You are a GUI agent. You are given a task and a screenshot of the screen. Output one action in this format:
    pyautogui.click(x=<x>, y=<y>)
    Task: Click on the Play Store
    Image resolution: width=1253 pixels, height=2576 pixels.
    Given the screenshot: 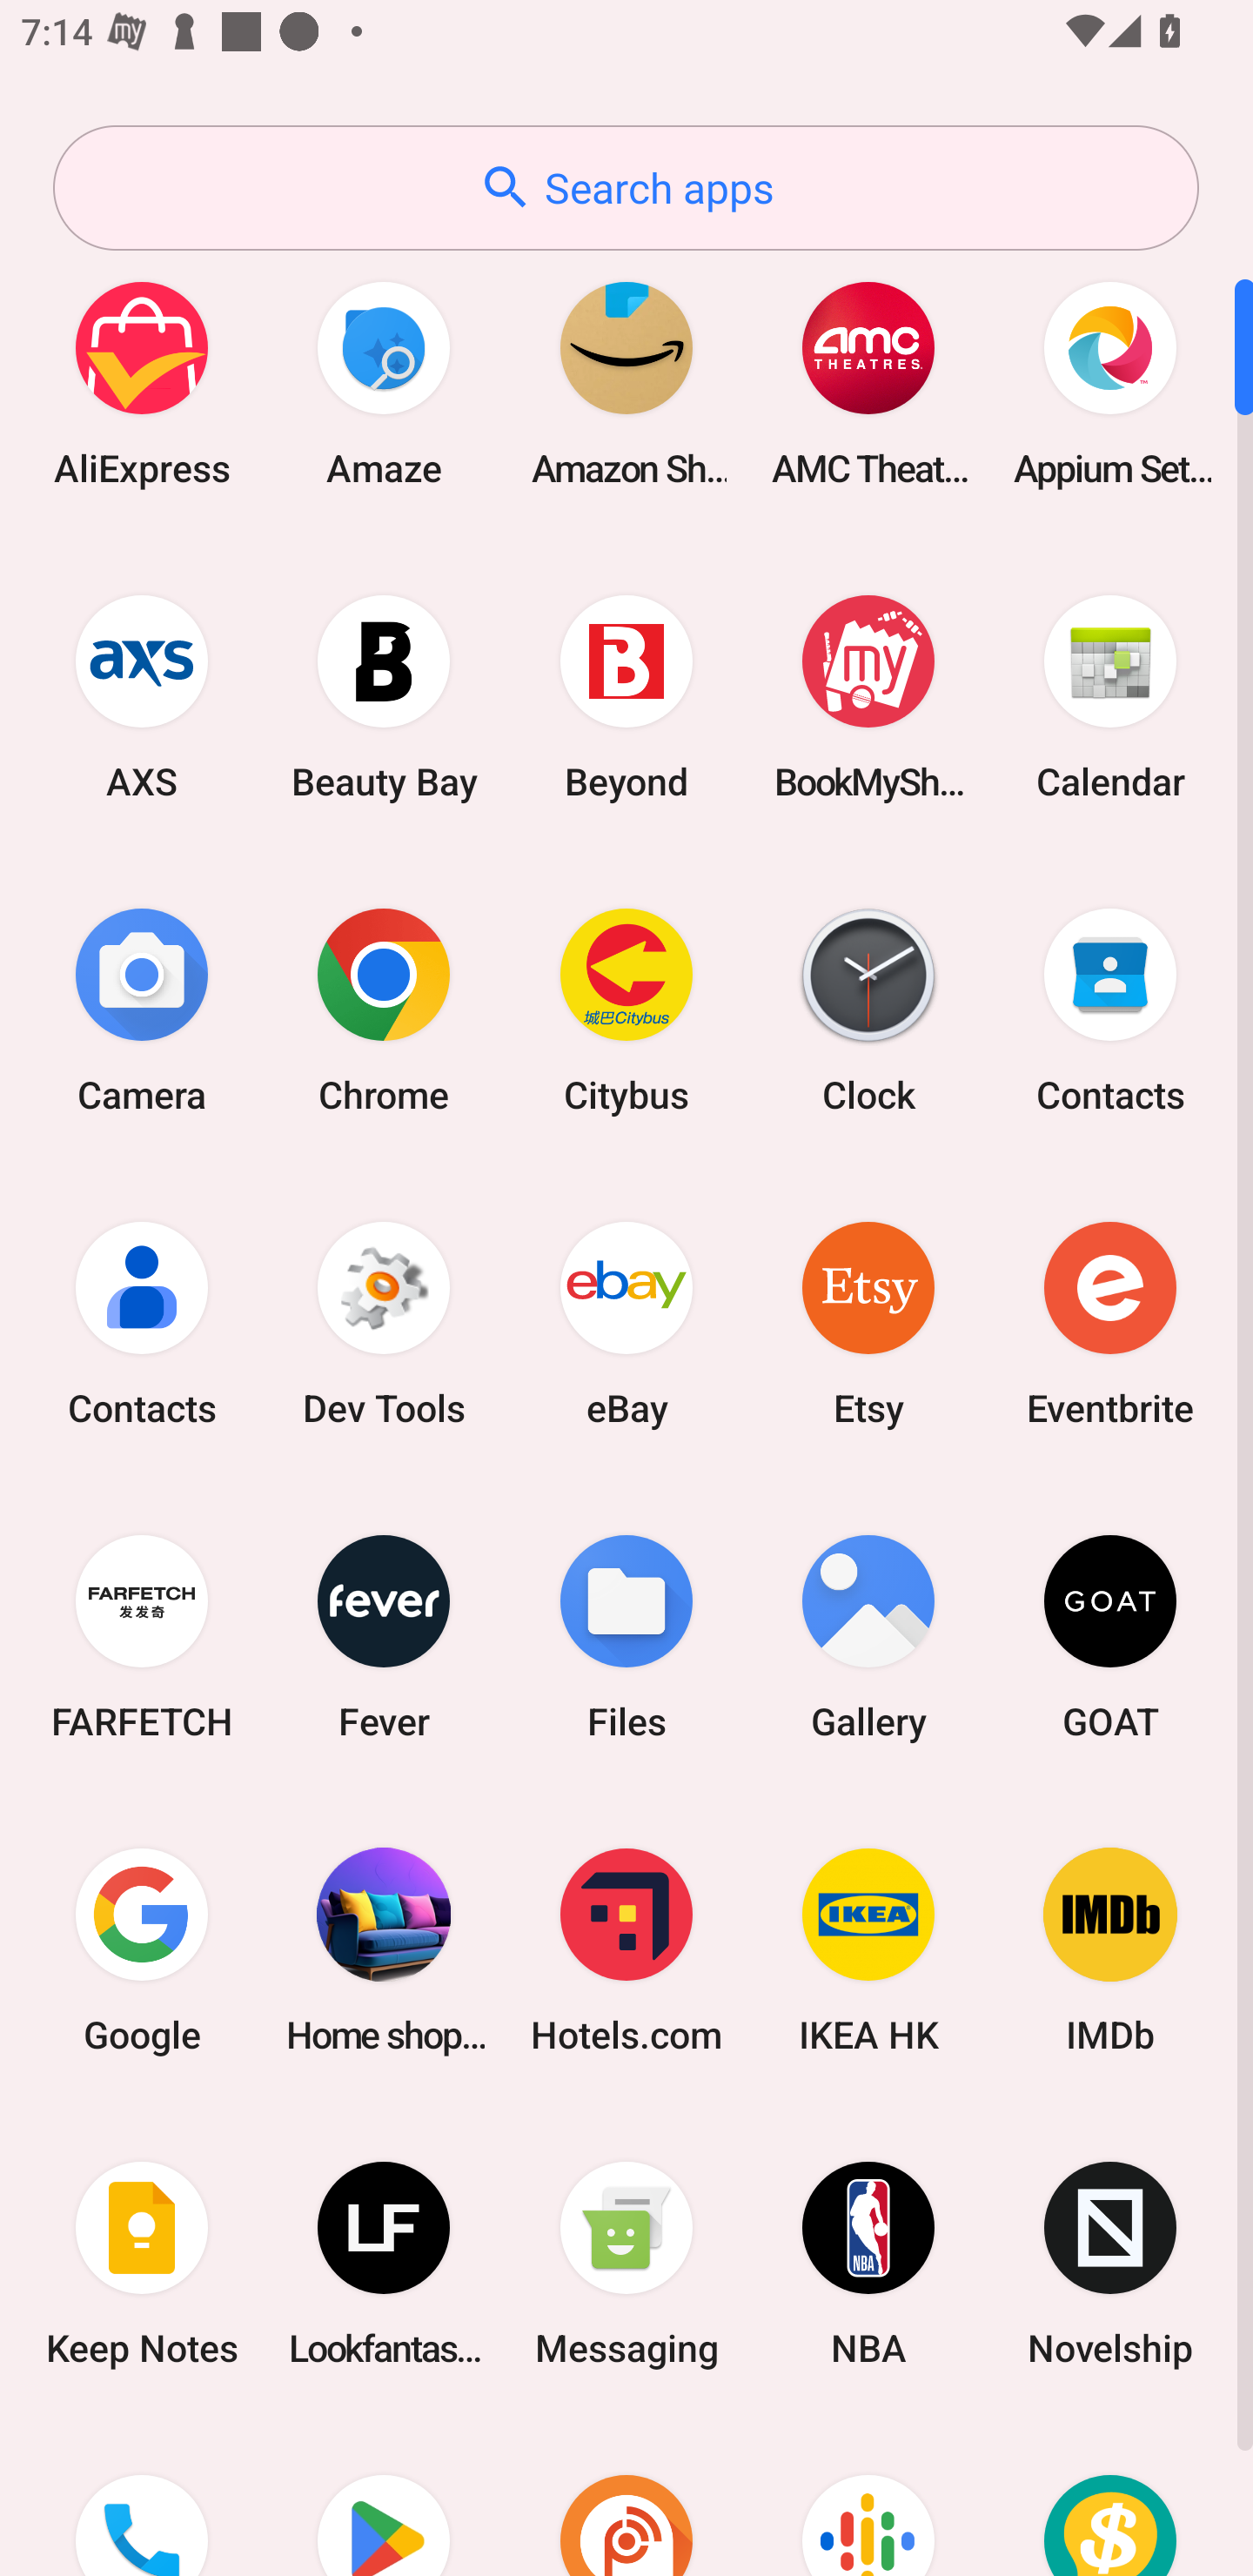 What is the action you would take?
    pyautogui.click(x=384, y=2499)
    